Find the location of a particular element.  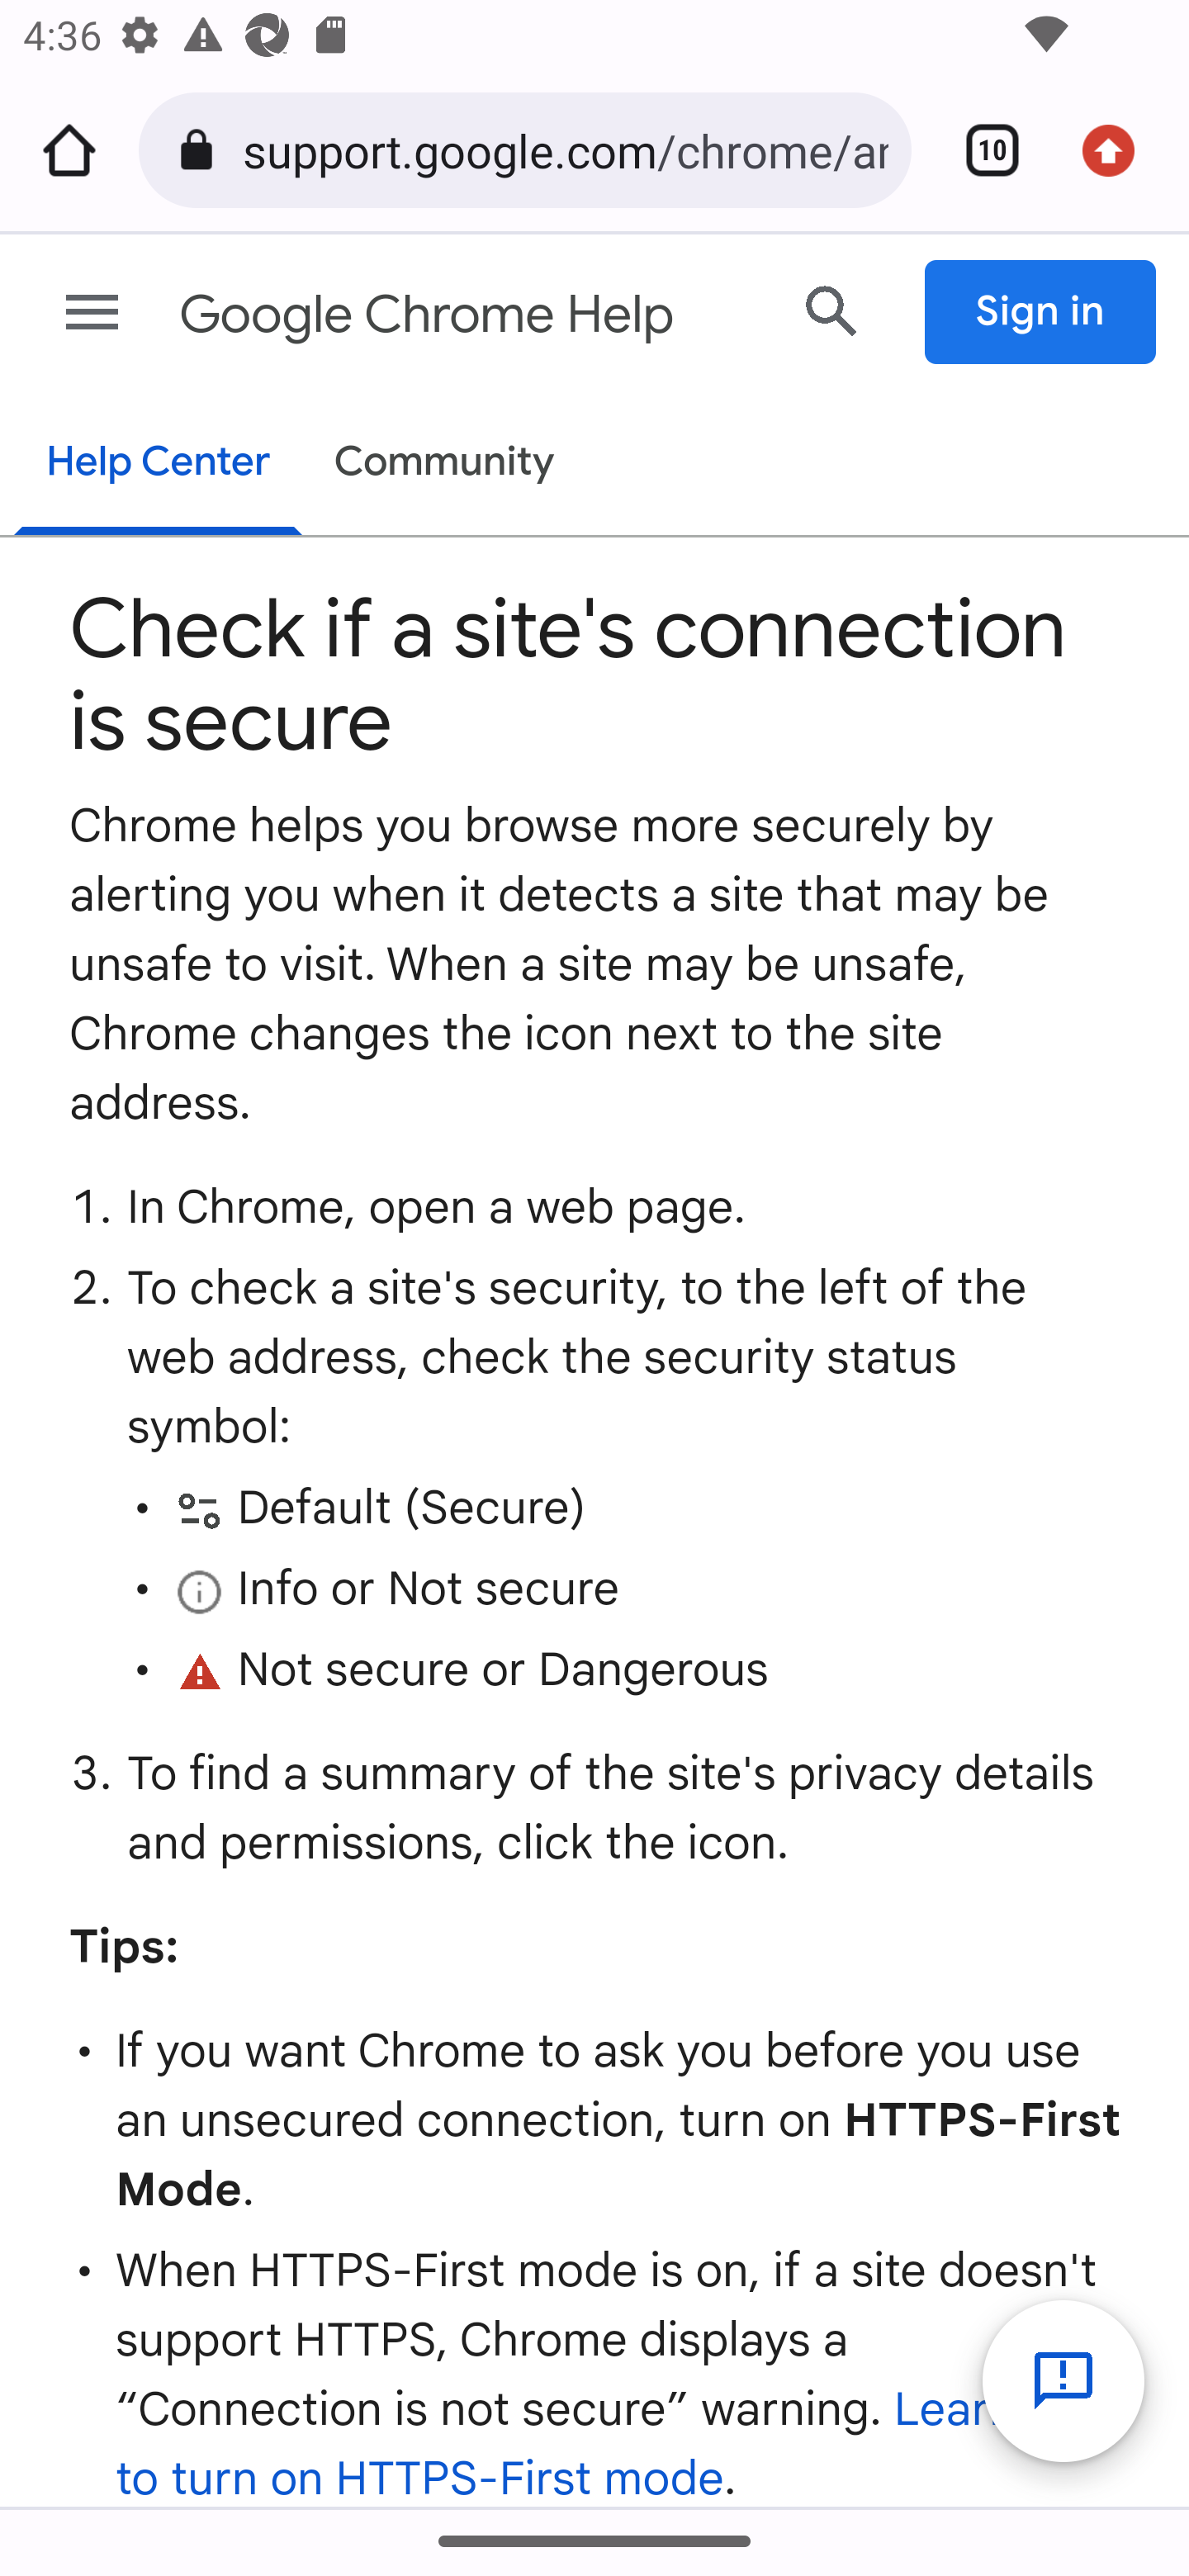

Sign in is located at coordinates (1041, 313).